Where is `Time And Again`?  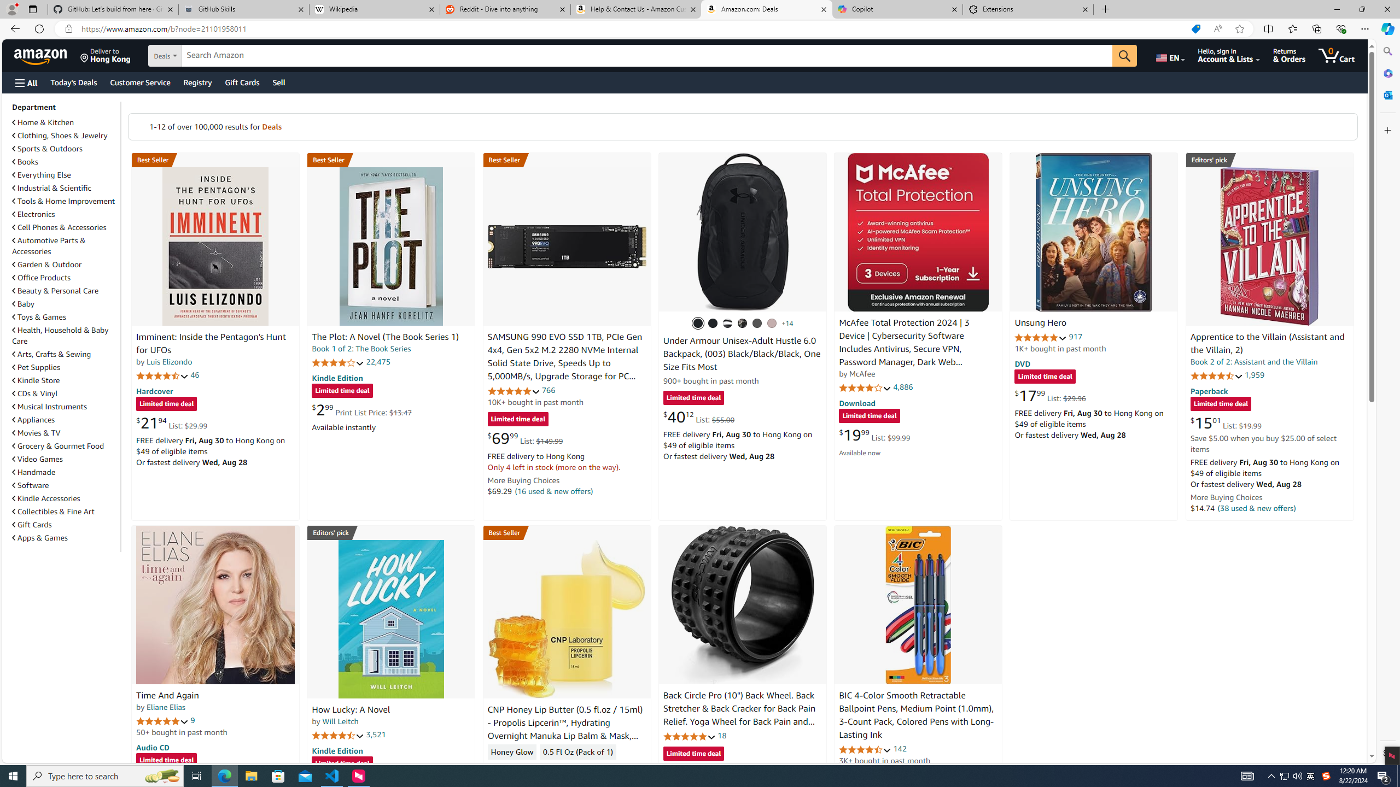 Time And Again is located at coordinates (215, 604).